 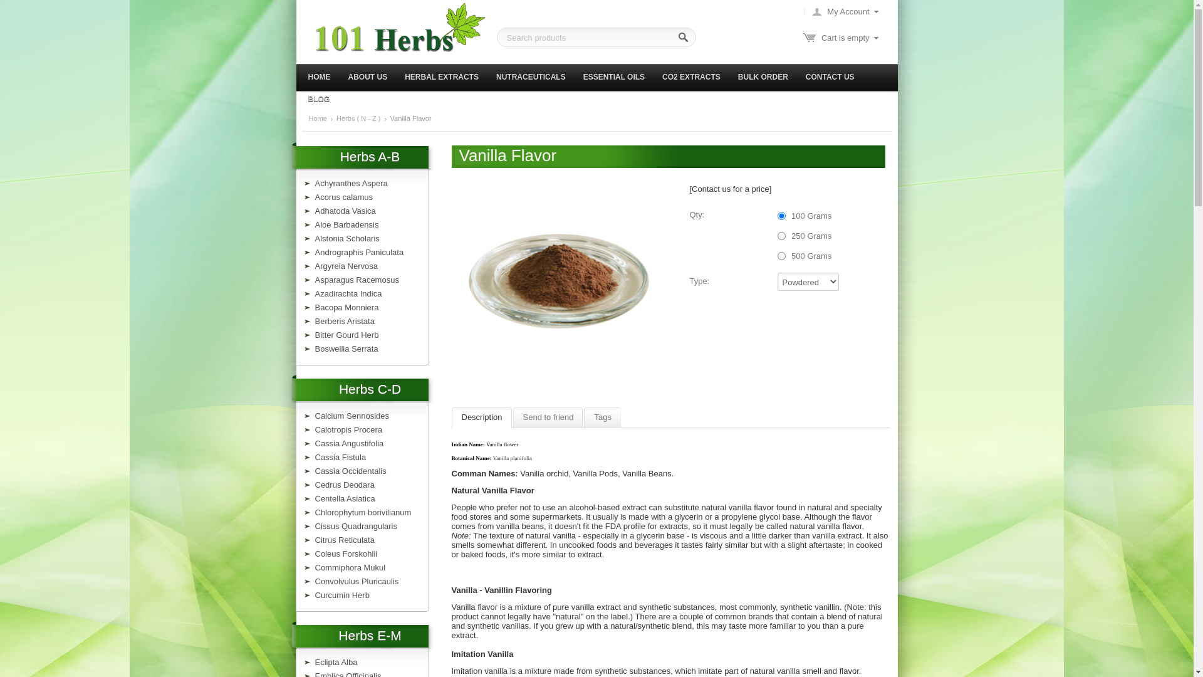 I want to click on Bacopa Monniera, so click(x=346, y=307).